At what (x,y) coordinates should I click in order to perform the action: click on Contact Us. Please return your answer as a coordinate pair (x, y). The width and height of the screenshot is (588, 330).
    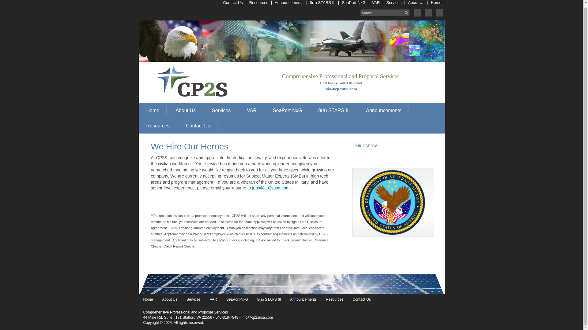
    Looking at the image, I should click on (198, 126).